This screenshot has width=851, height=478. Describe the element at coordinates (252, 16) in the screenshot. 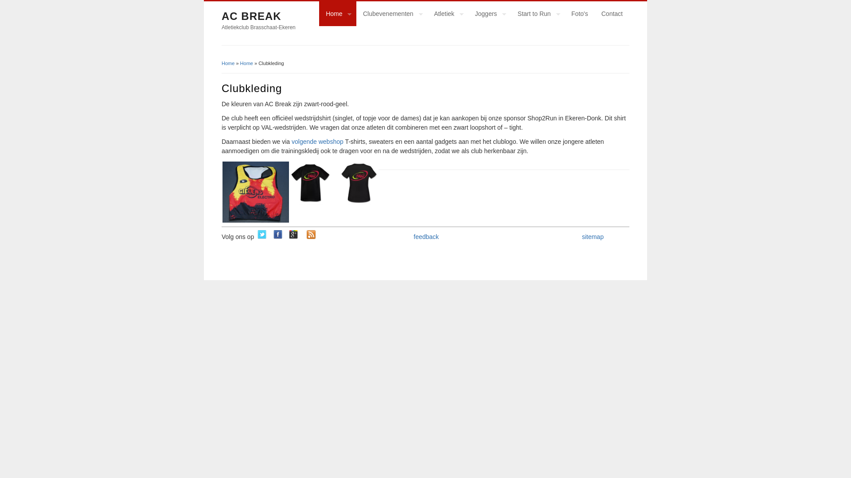

I see `AC BREAK` at that location.